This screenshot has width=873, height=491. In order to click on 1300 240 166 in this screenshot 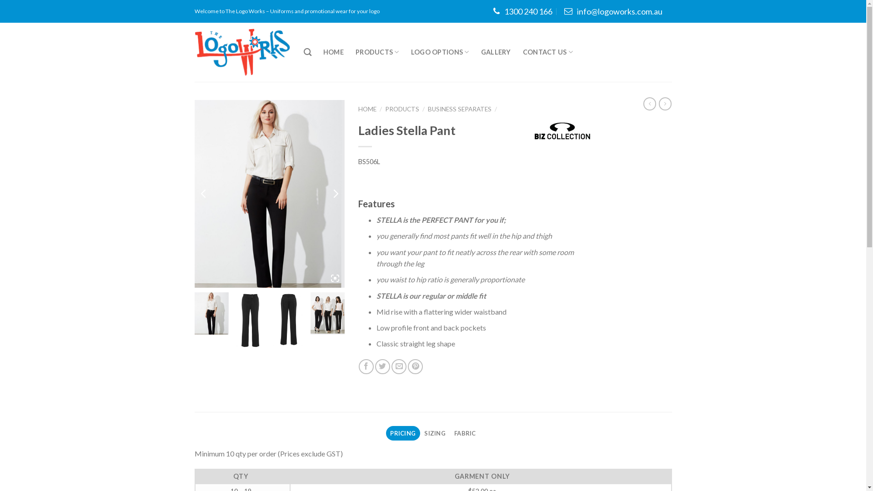, I will do `click(523, 11)`.